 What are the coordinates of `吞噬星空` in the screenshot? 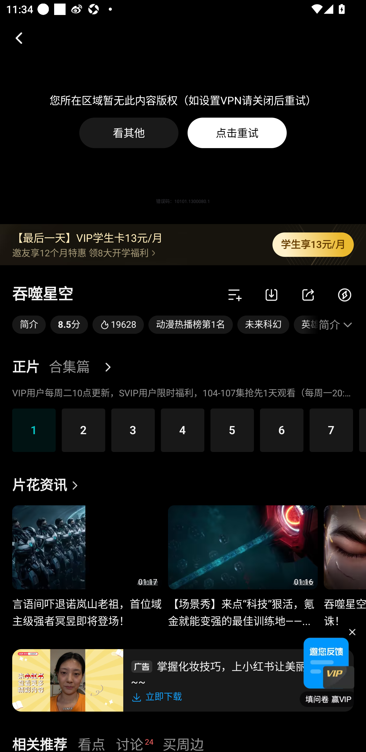 It's located at (43, 295).